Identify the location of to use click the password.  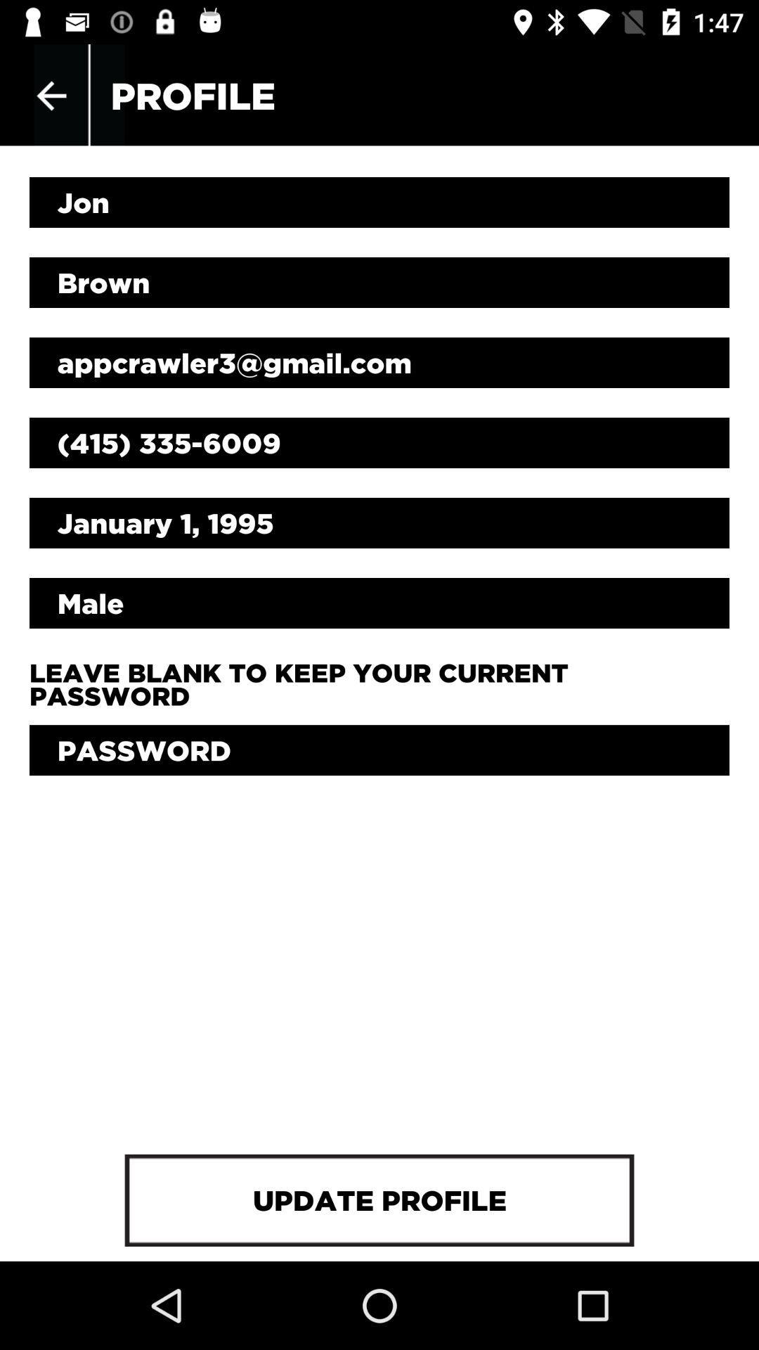
(379, 750).